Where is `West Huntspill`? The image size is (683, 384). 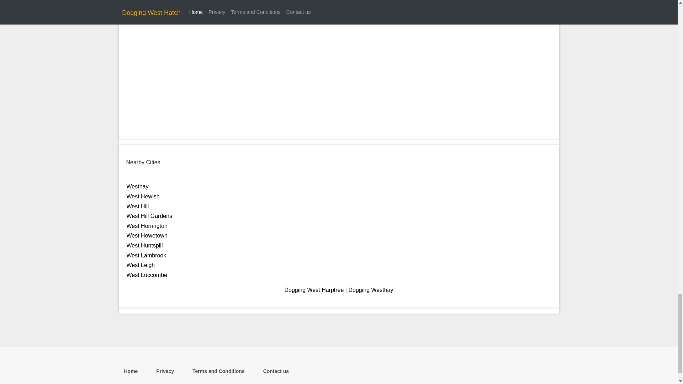 West Huntspill is located at coordinates (144, 245).